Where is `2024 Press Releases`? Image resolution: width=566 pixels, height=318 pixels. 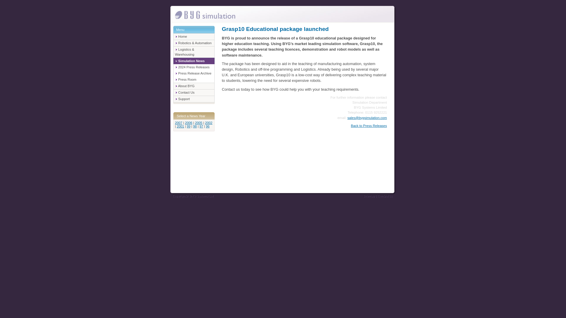 2024 Press Releases is located at coordinates (192, 67).